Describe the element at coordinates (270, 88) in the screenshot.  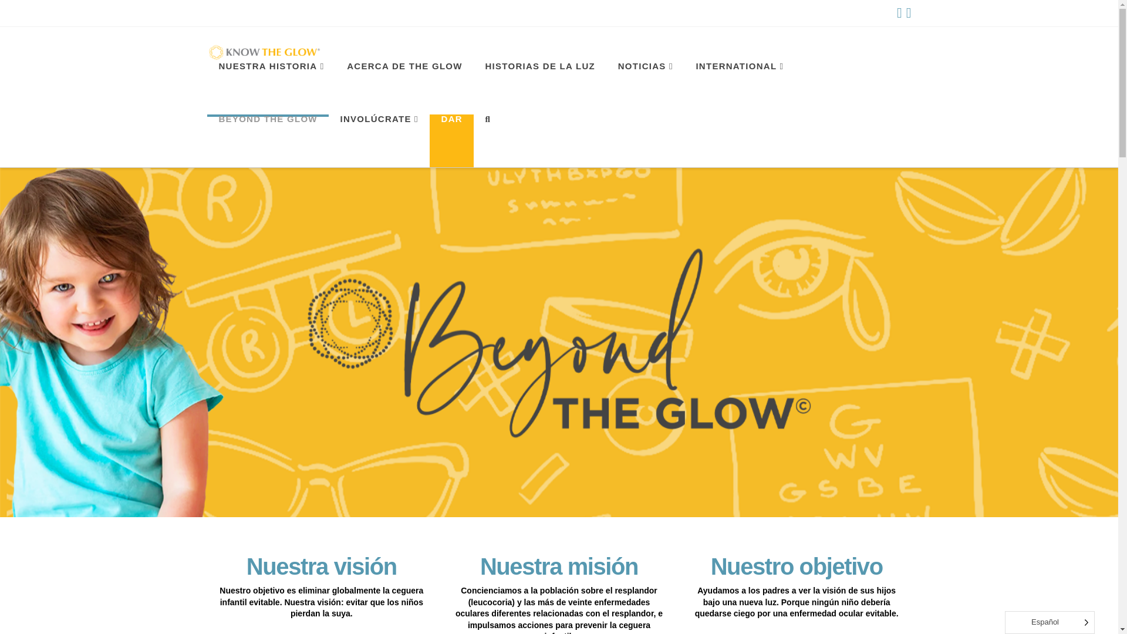
I see `NUESTRA HISTORIA` at that location.